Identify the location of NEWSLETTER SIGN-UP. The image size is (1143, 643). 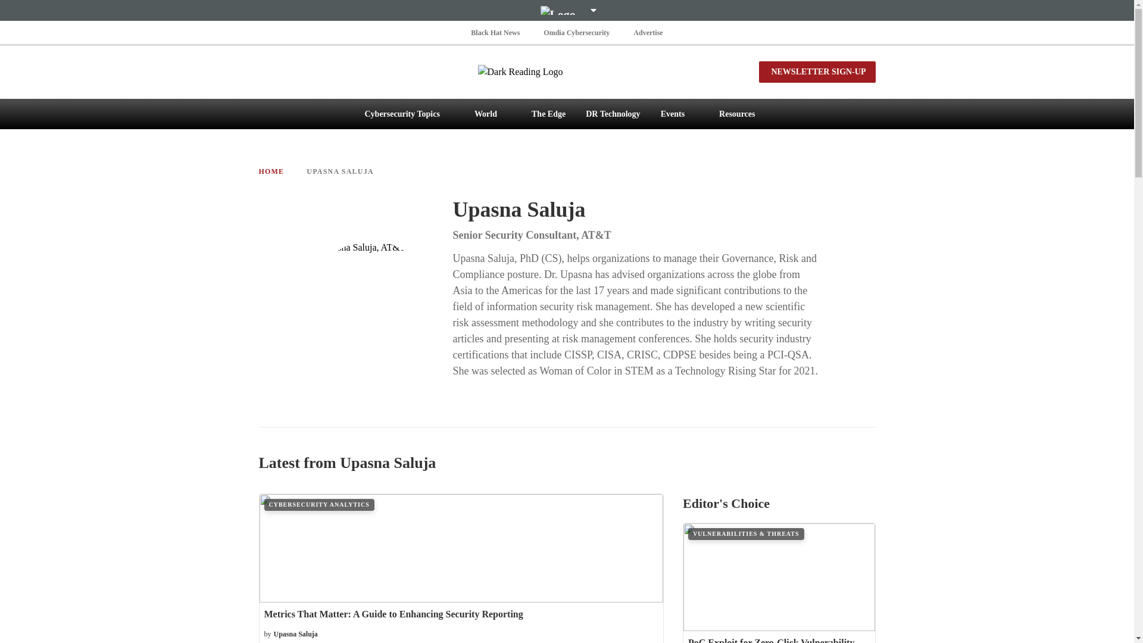
(817, 71).